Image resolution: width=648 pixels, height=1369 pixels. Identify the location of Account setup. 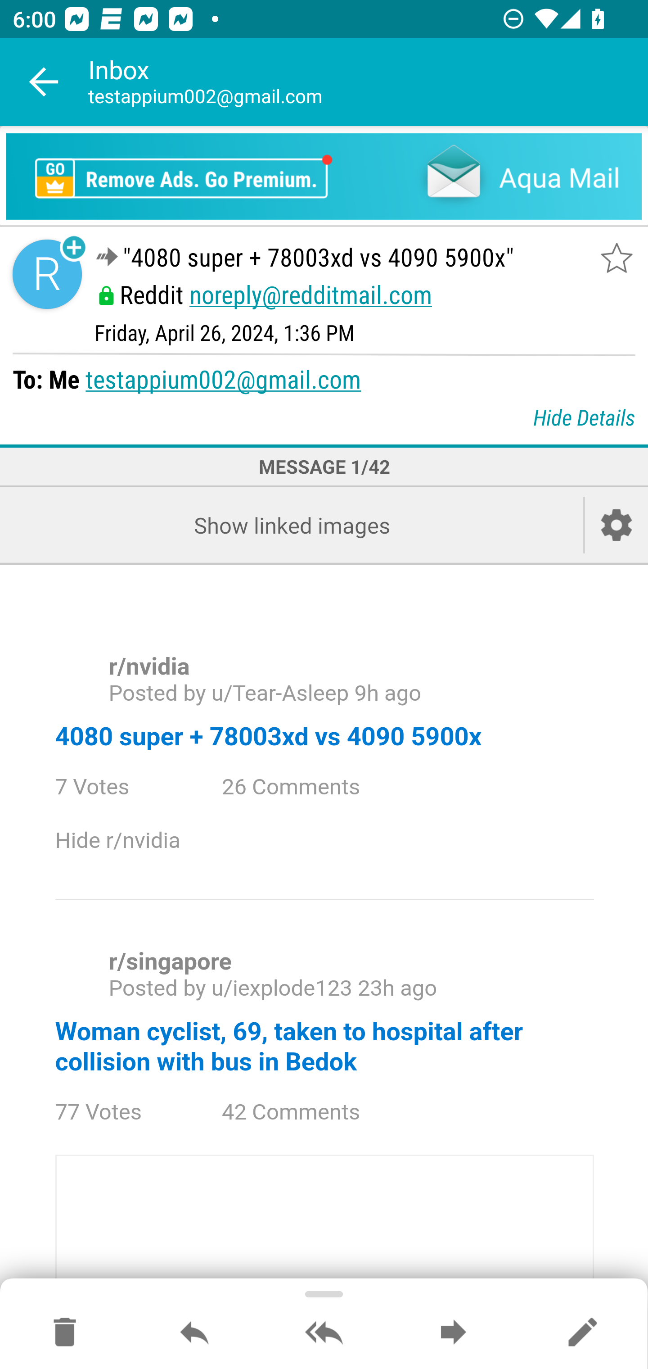
(616, 525).